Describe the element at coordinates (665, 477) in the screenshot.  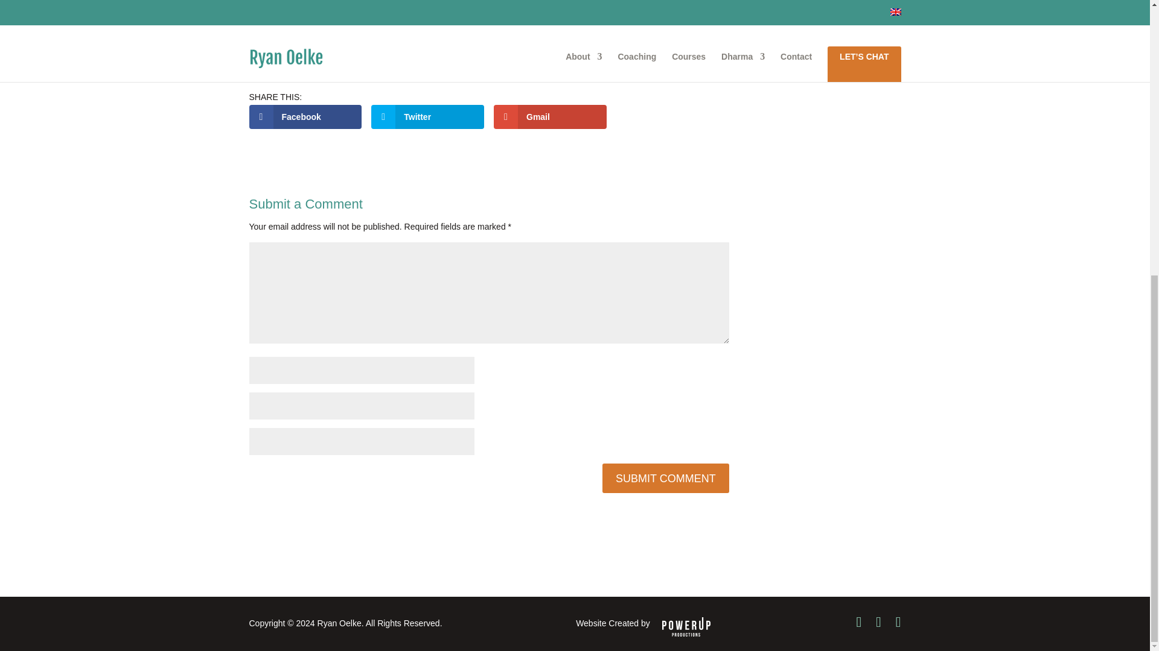
I see `Submit Comment` at that location.